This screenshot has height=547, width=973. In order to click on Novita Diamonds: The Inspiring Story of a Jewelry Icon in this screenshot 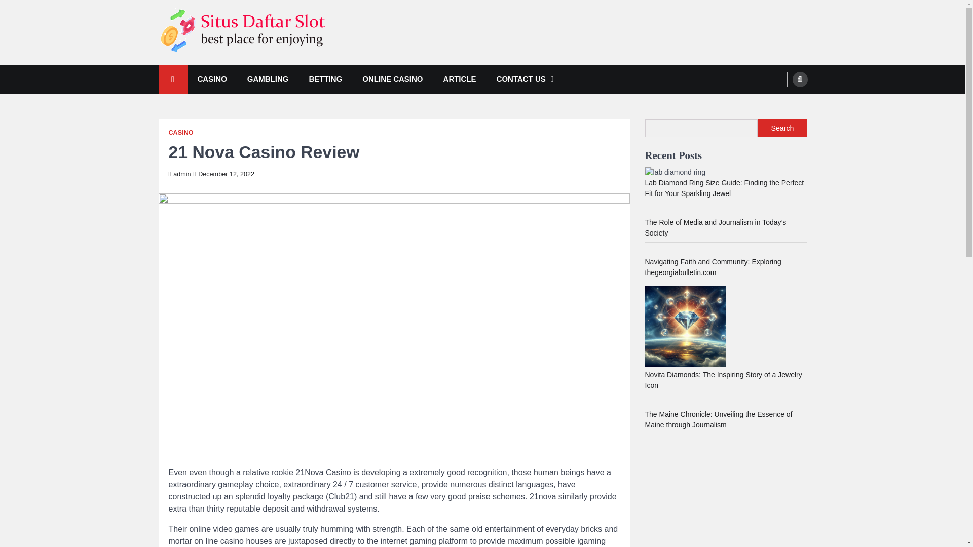, I will do `click(723, 380)`.